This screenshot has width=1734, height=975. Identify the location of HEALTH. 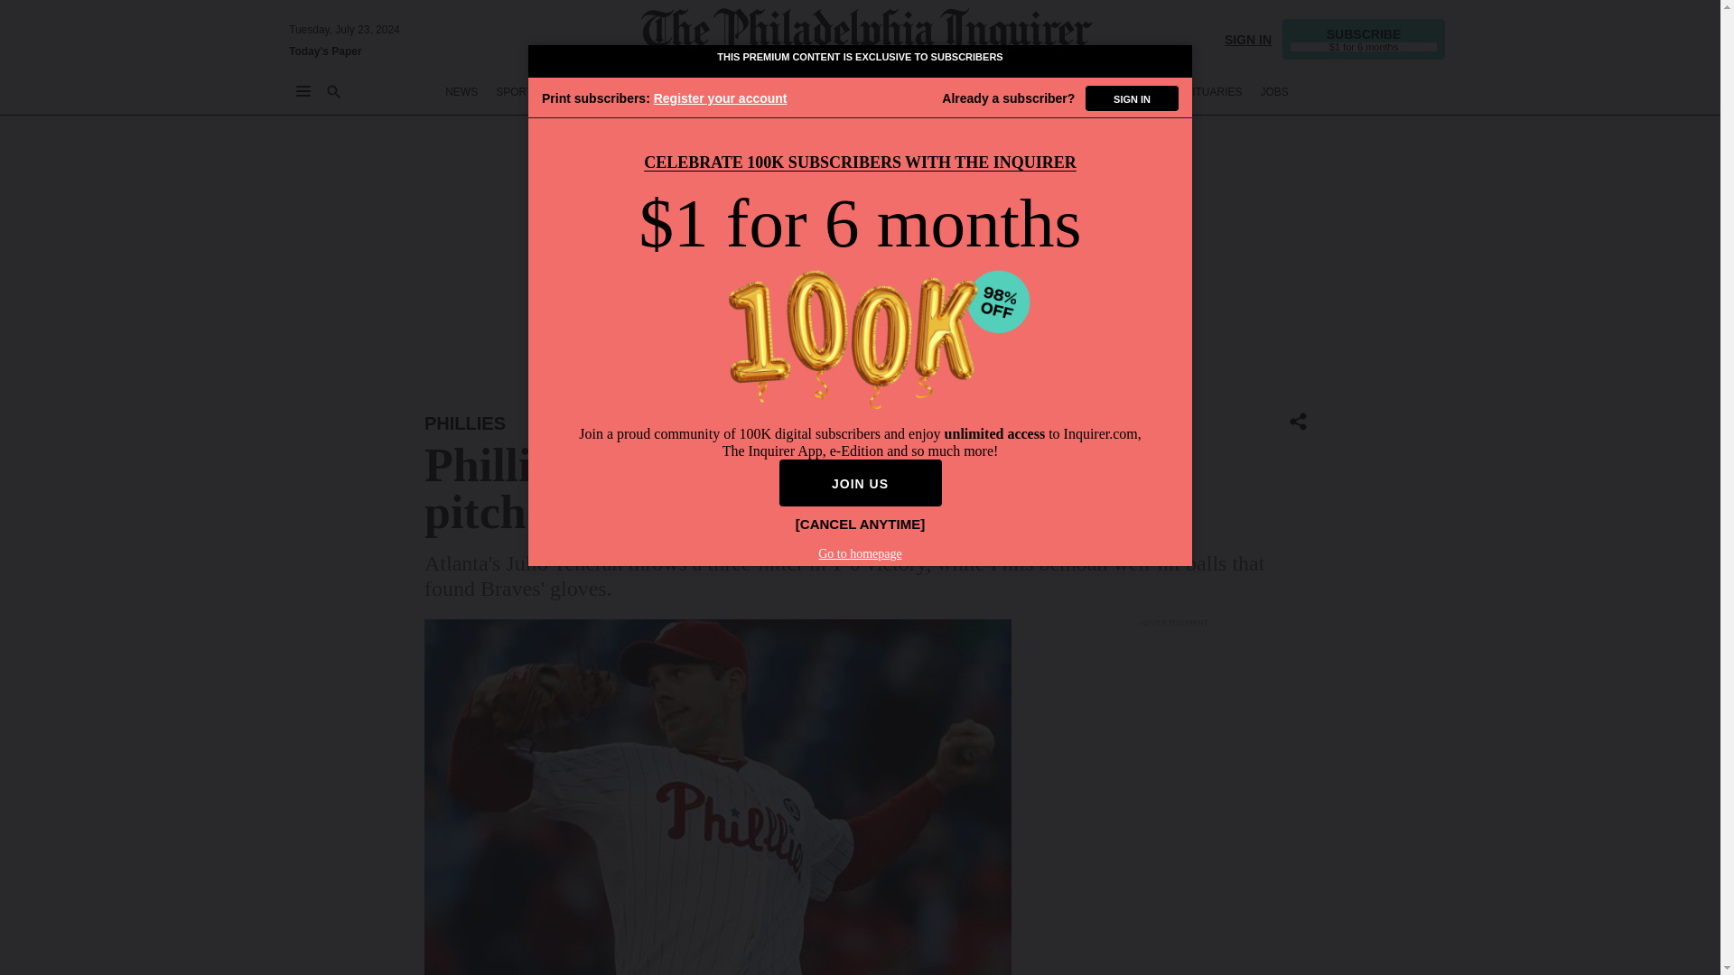
(1047, 92).